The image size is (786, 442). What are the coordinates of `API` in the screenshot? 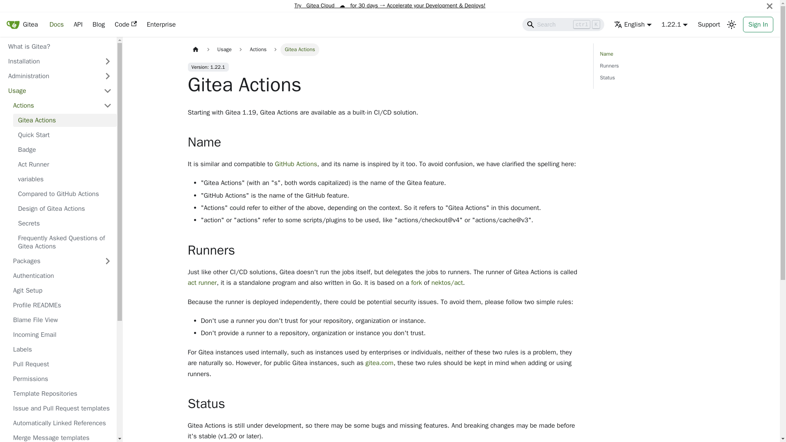 It's located at (78, 25).